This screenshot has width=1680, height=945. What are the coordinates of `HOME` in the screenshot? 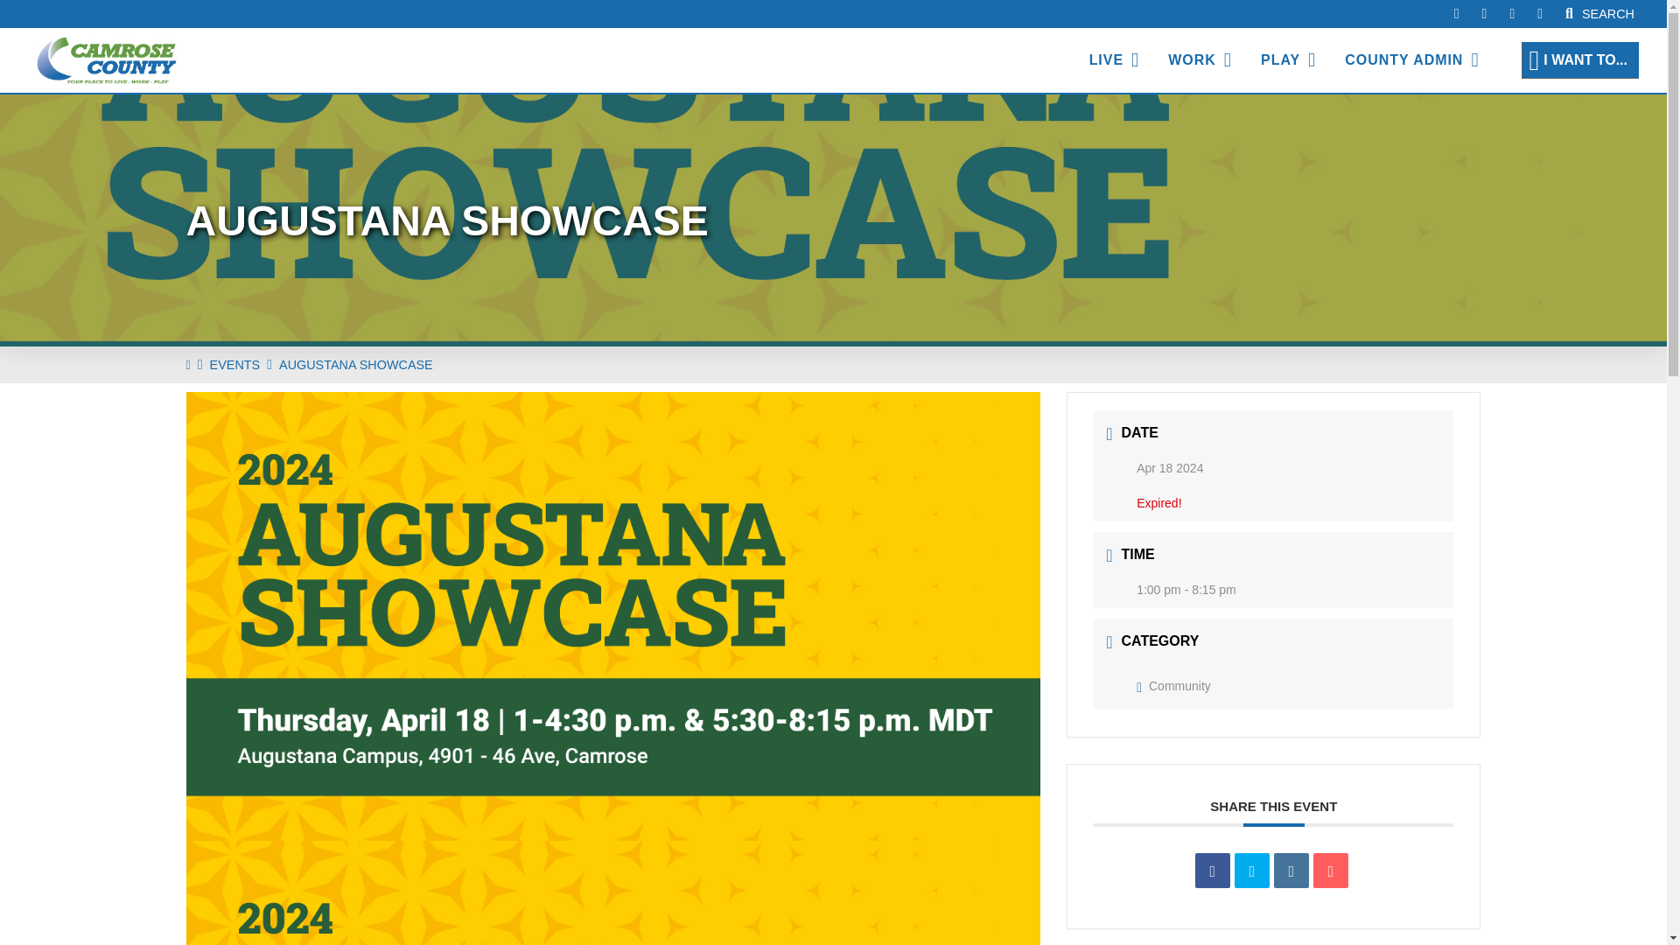 It's located at (187, 365).